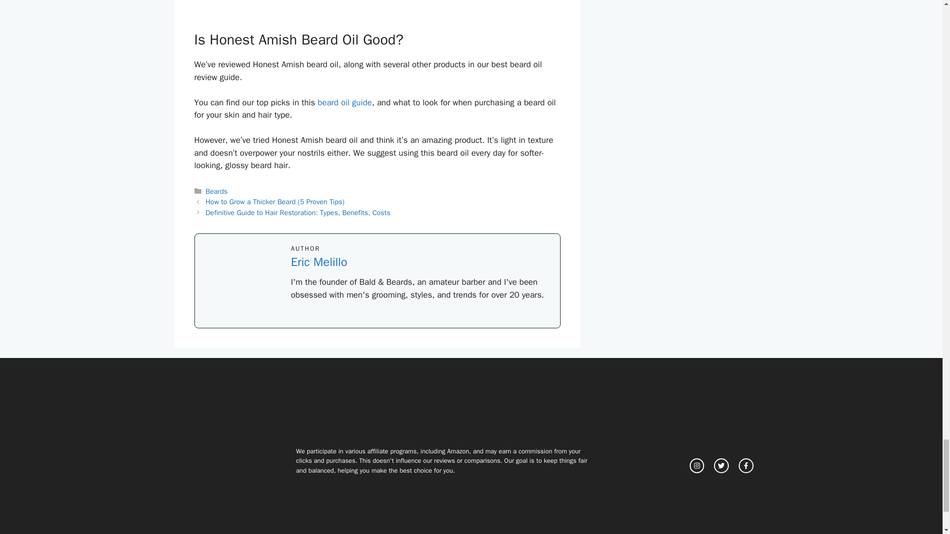  I want to click on Beards, so click(217, 191).